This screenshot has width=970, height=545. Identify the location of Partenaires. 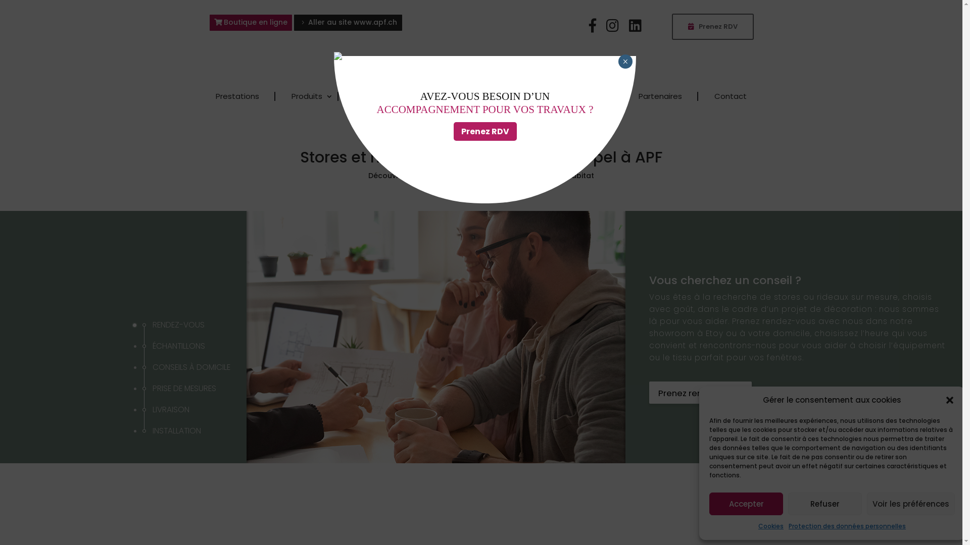
(660, 97).